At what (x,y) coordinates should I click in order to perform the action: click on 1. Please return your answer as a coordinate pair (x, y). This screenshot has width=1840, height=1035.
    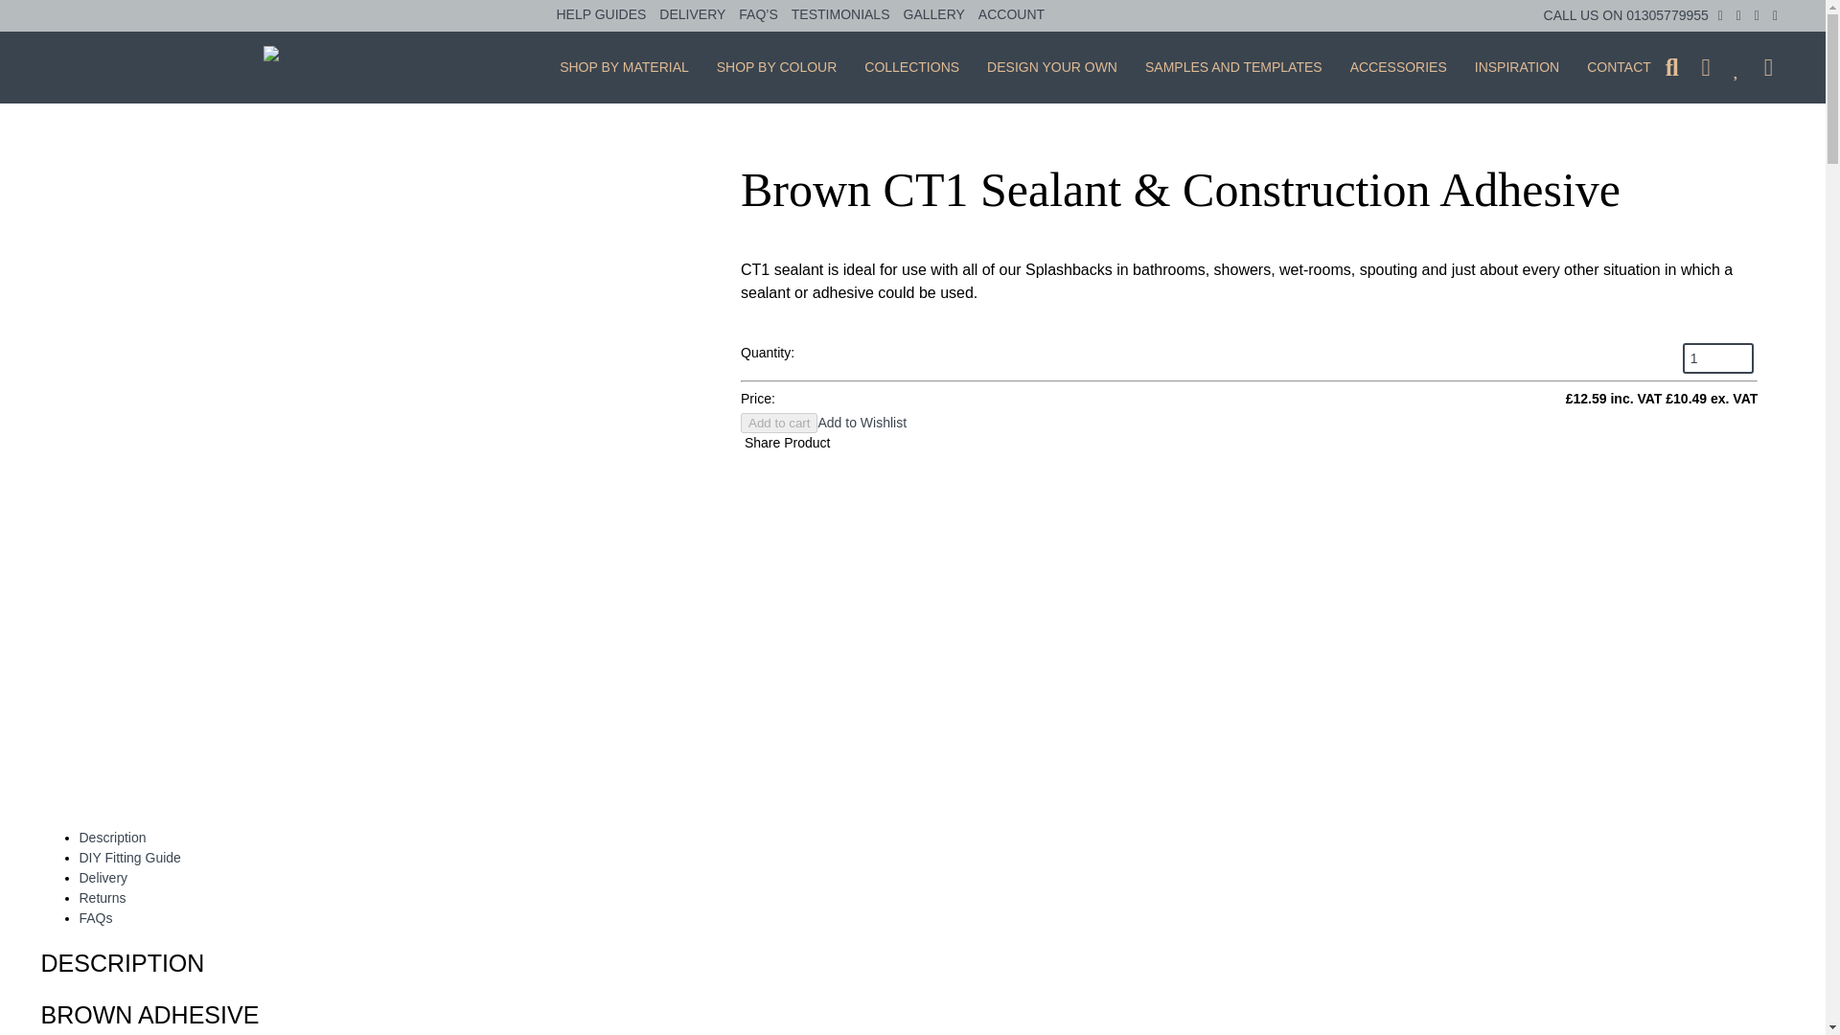
    Looking at the image, I should click on (1717, 357).